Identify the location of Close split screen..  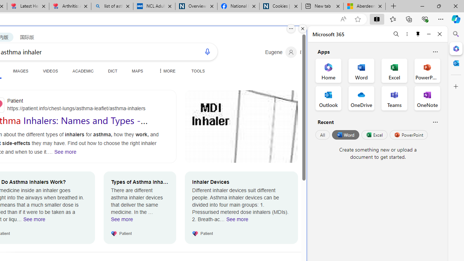
(303, 29).